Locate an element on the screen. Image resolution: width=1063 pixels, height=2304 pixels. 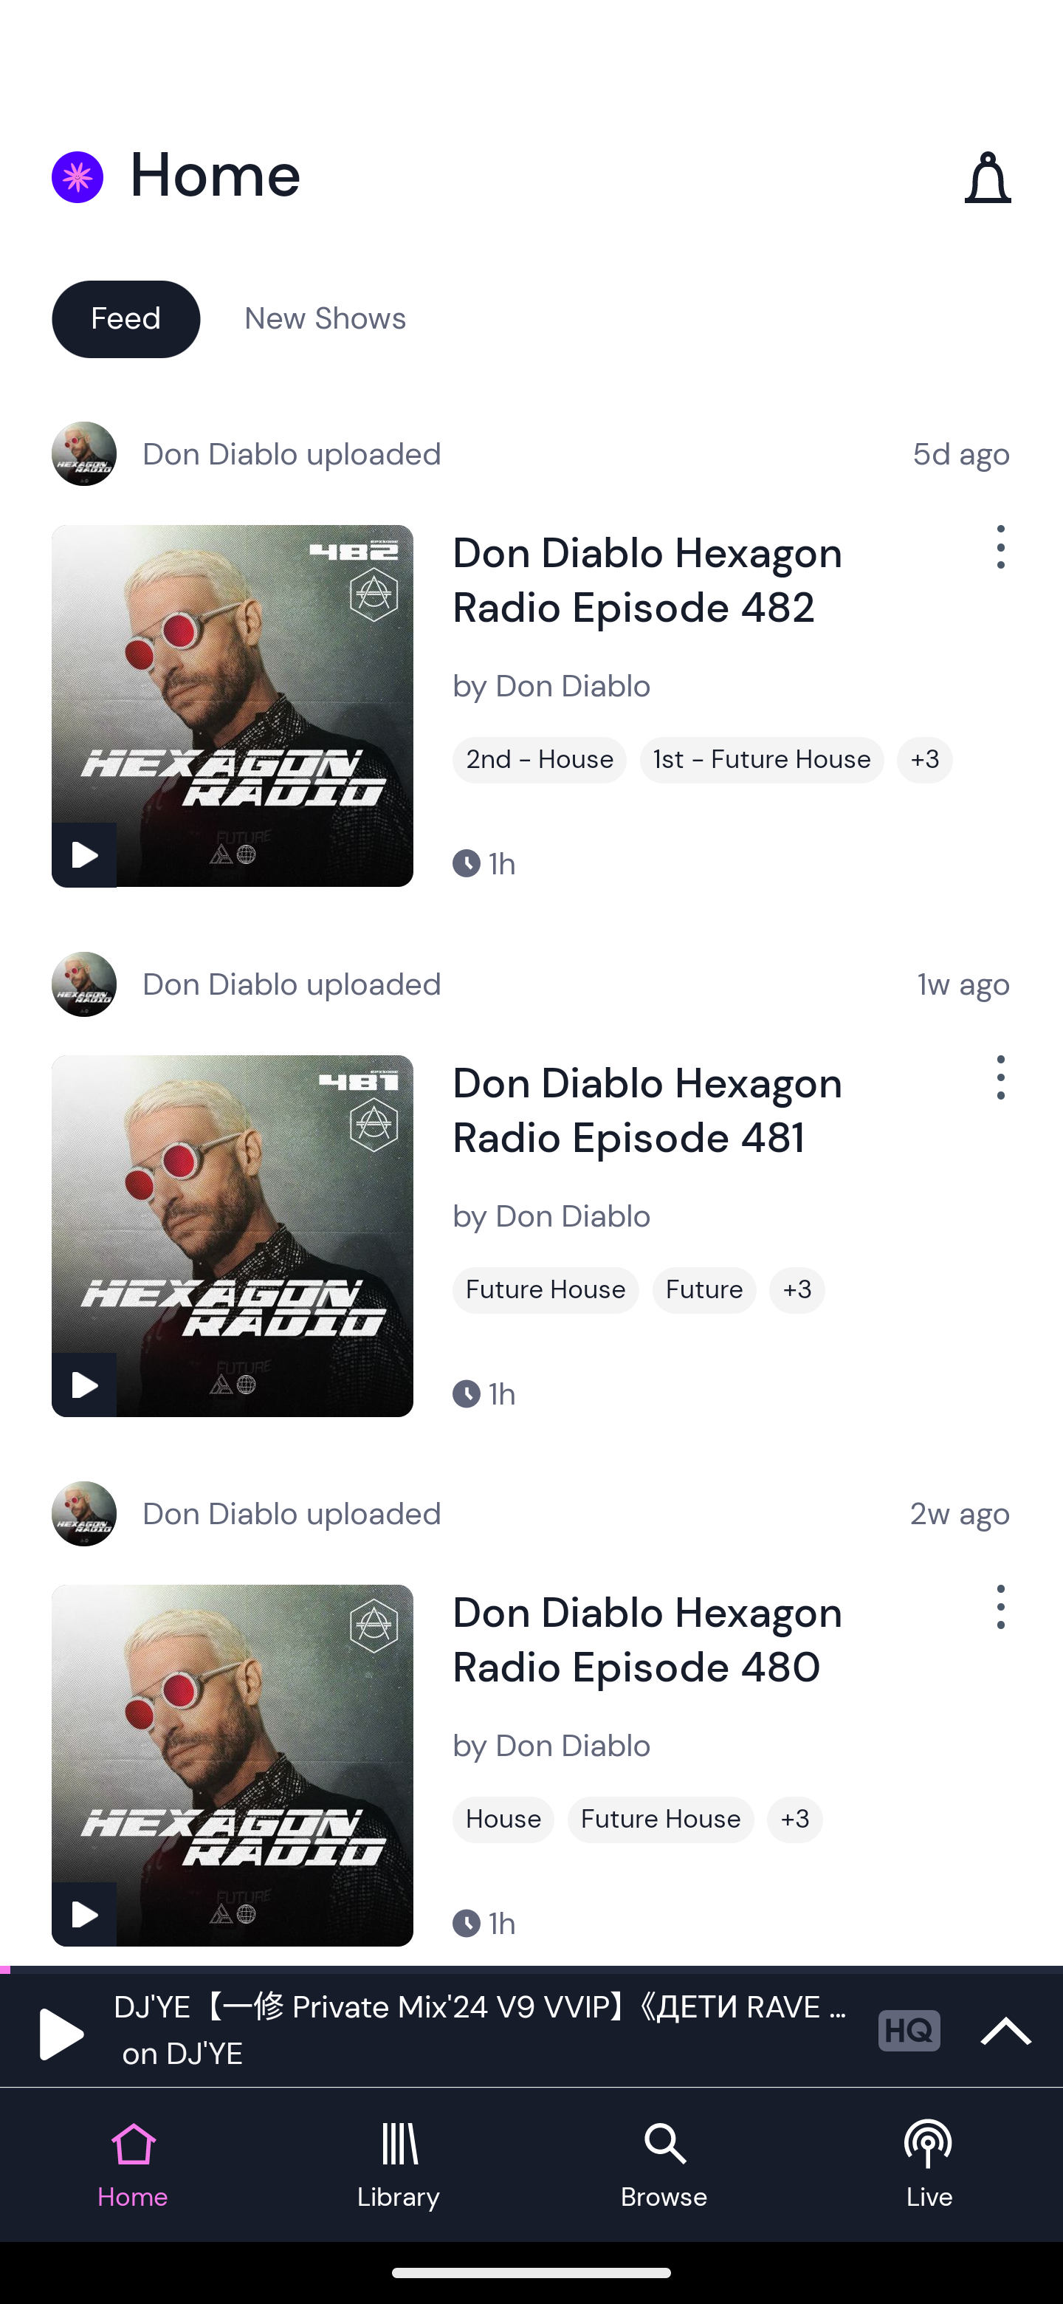
Home tab Home is located at coordinates (133, 2165).